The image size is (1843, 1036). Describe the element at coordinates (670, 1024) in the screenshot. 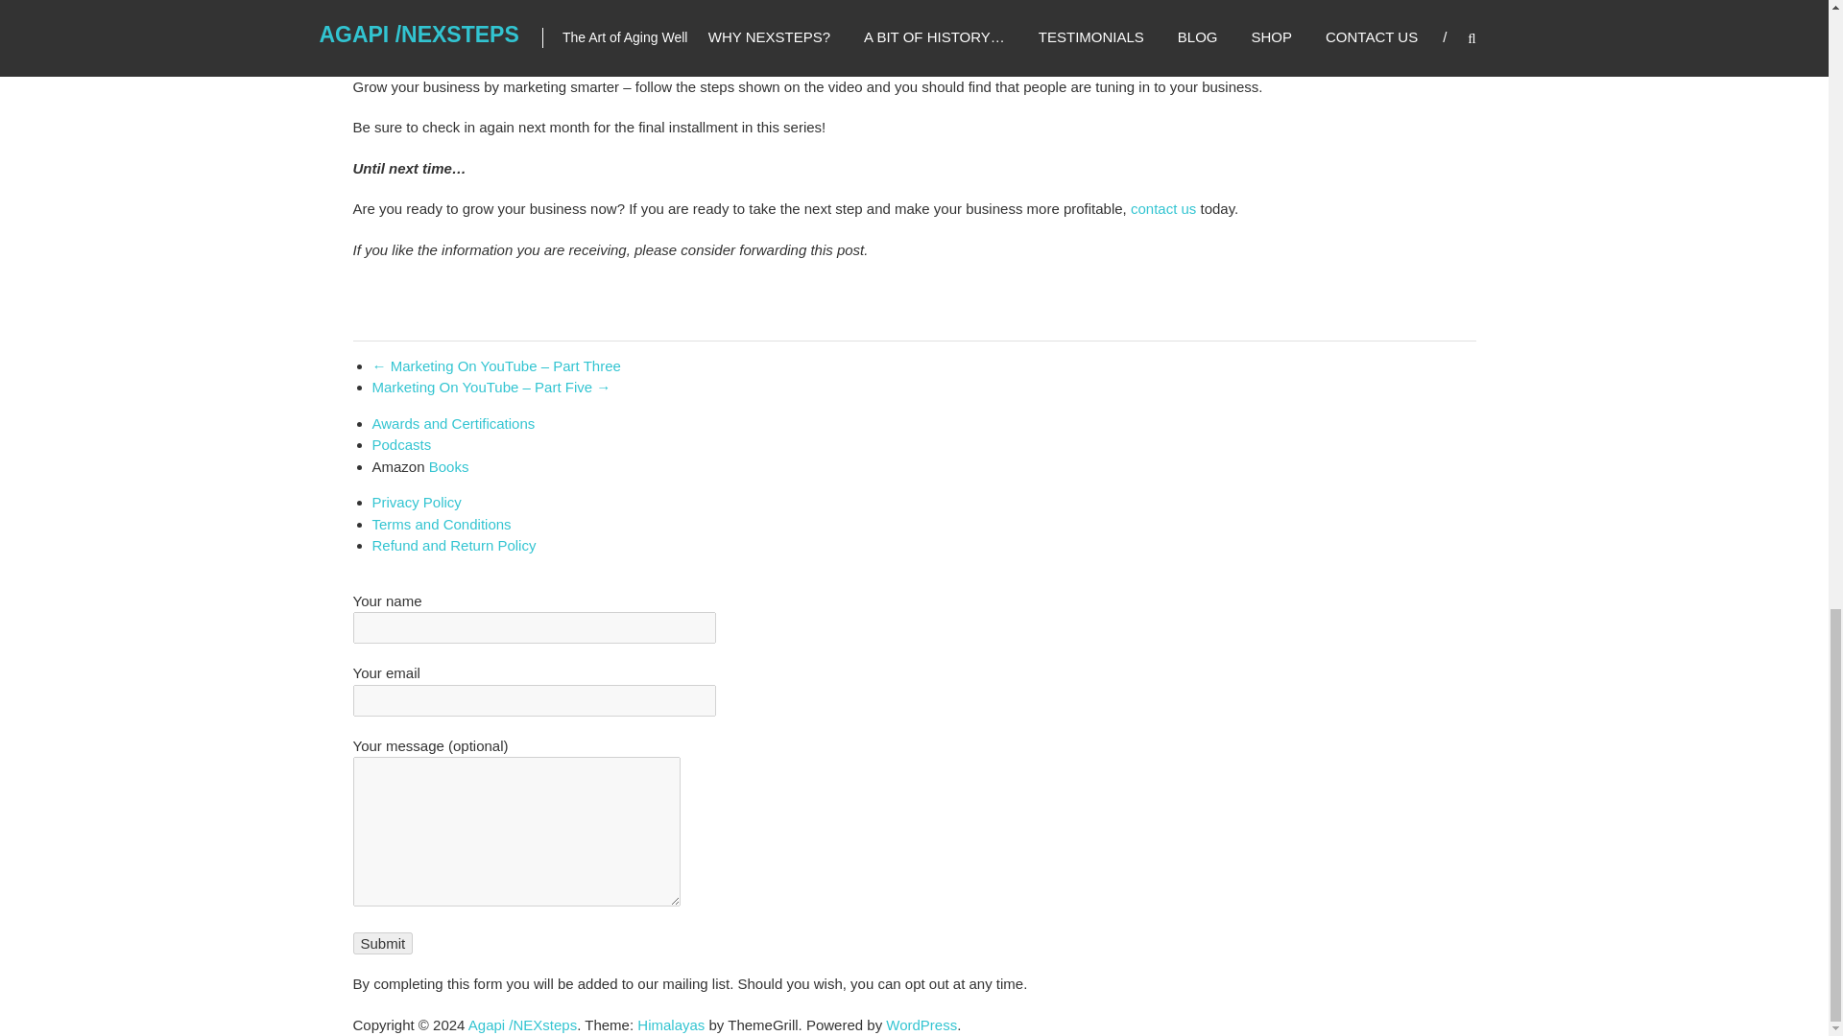

I see `Himalayas` at that location.